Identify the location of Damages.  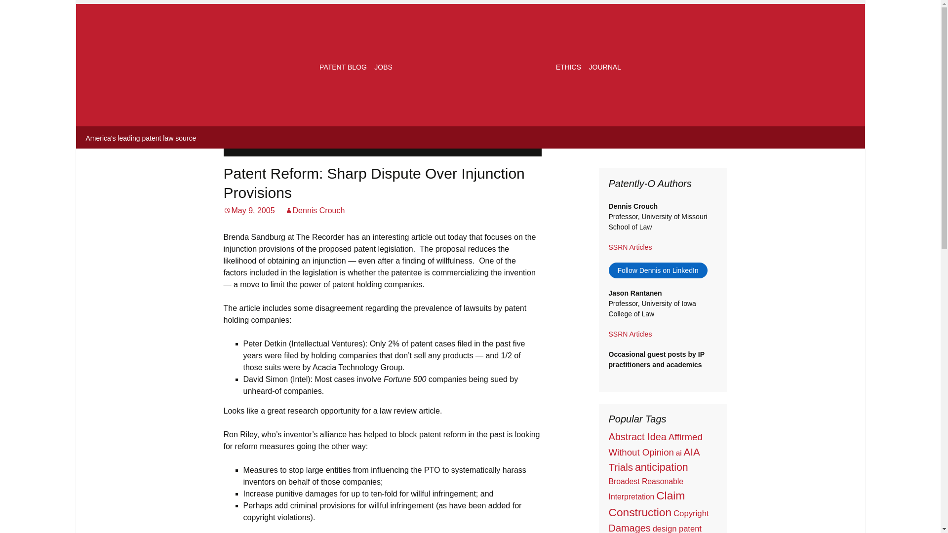
(629, 528).